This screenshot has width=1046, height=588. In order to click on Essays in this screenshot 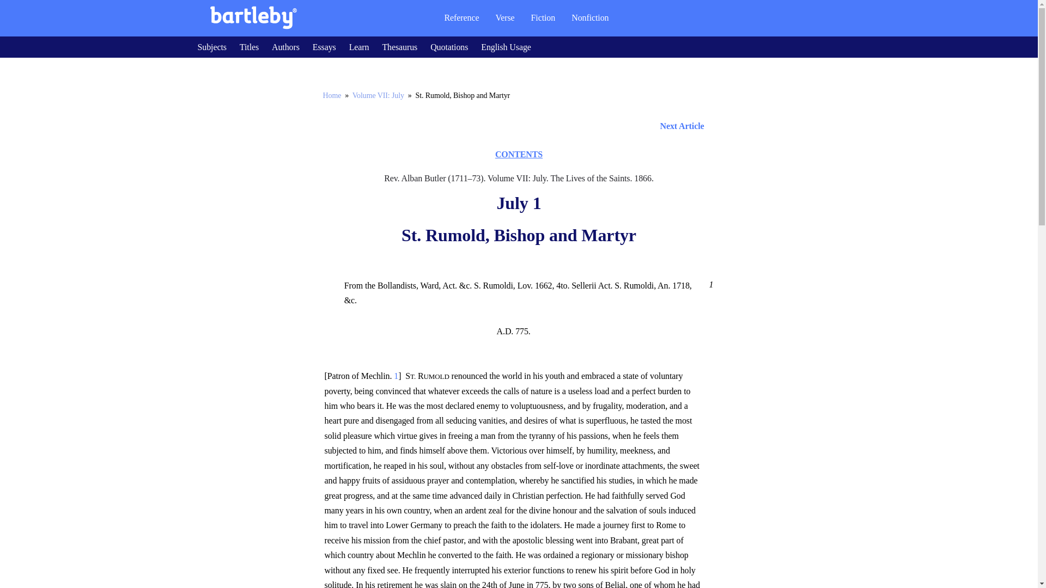, I will do `click(324, 47)`.